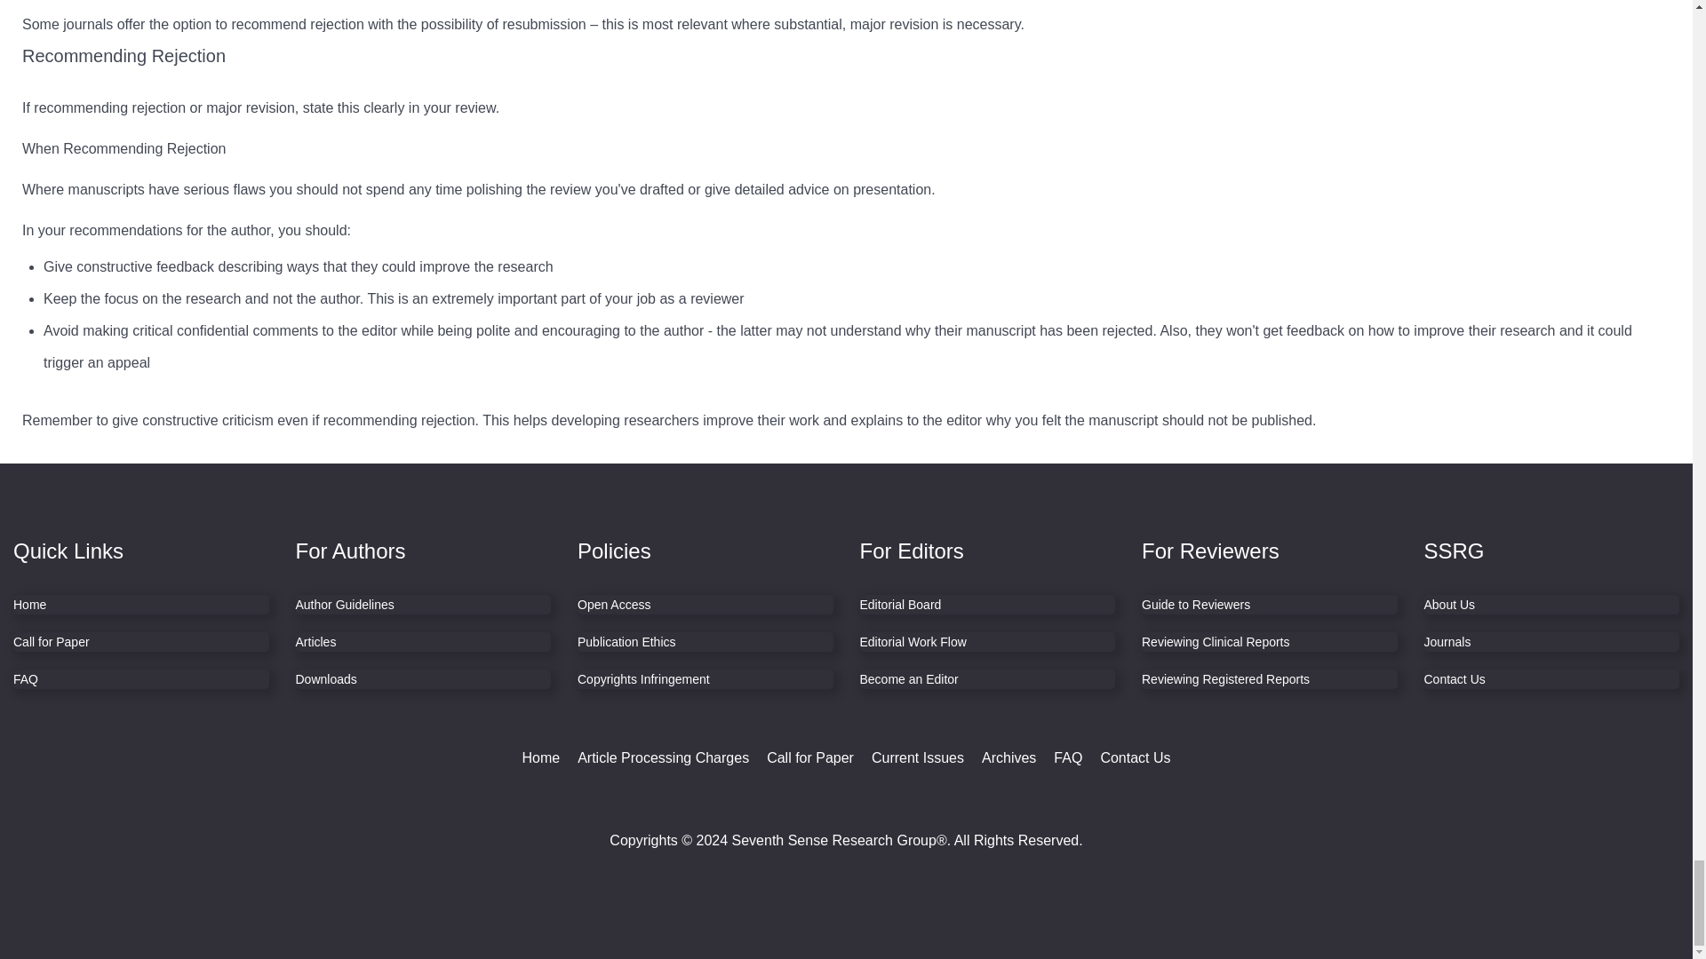 The width and height of the screenshot is (1706, 959). What do you see at coordinates (423, 641) in the screenshot?
I see `Articles` at bounding box center [423, 641].